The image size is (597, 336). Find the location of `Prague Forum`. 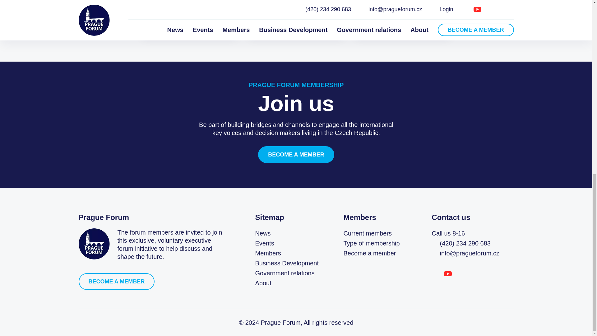

Prague Forum is located at coordinates (94, 244).